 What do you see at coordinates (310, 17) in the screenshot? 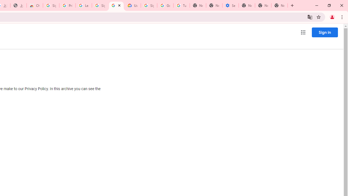
I see `Translate this page` at bounding box center [310, 17].